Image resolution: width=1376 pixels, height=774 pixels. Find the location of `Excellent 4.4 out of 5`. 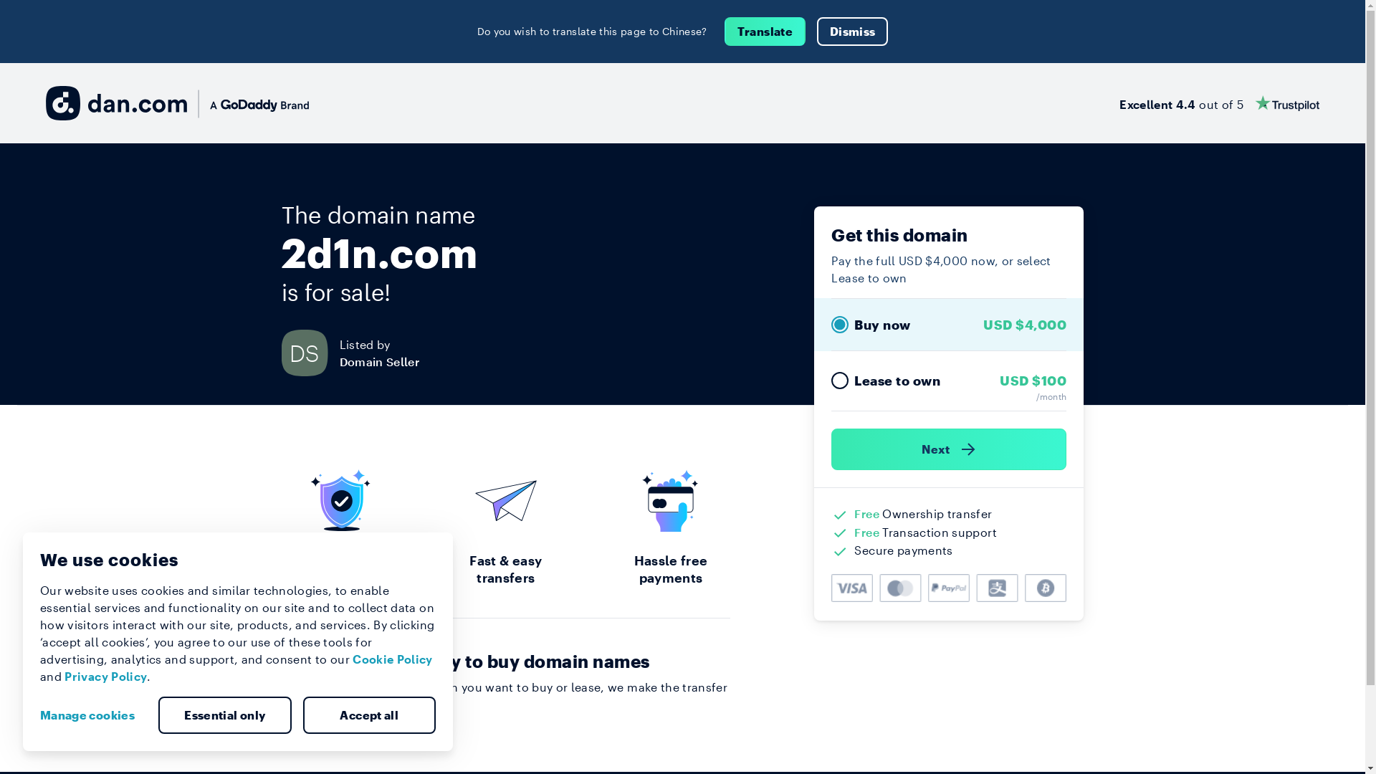

Excellent 4.4 out of 5 is located at coordinates (1220, 103).